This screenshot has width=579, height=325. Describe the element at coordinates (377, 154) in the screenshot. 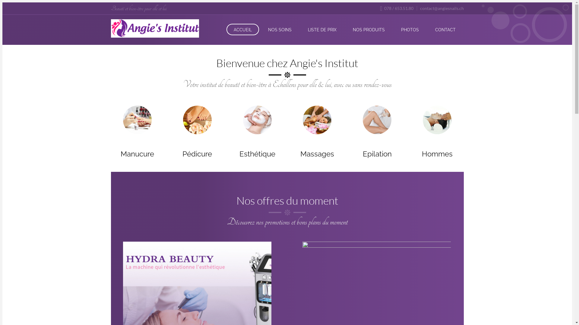

I see `Epilation` at that location.